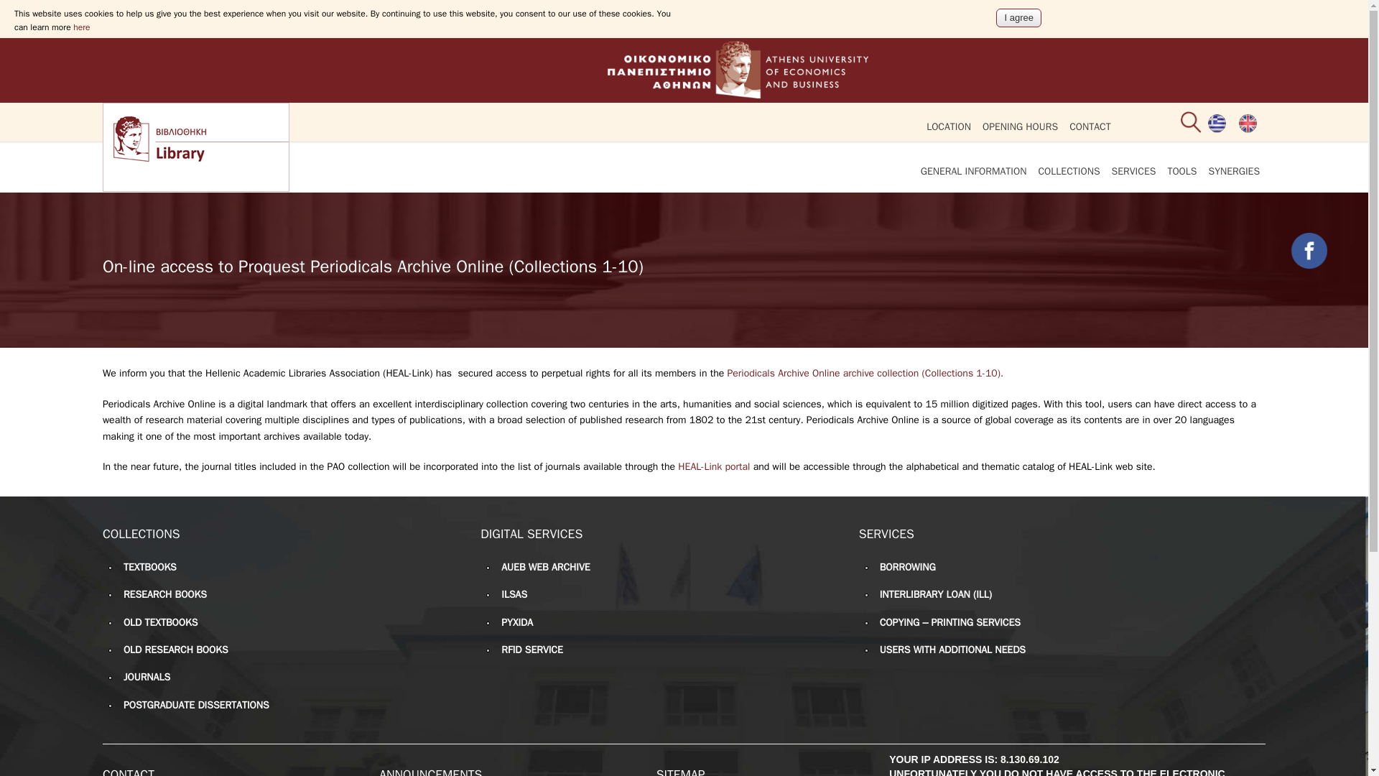 The width and height of the screenshot is (1379, 776). What do you see at coordinates (1247, 123) in the screenshot?
I see `English` at bounding box center [1247, 123].